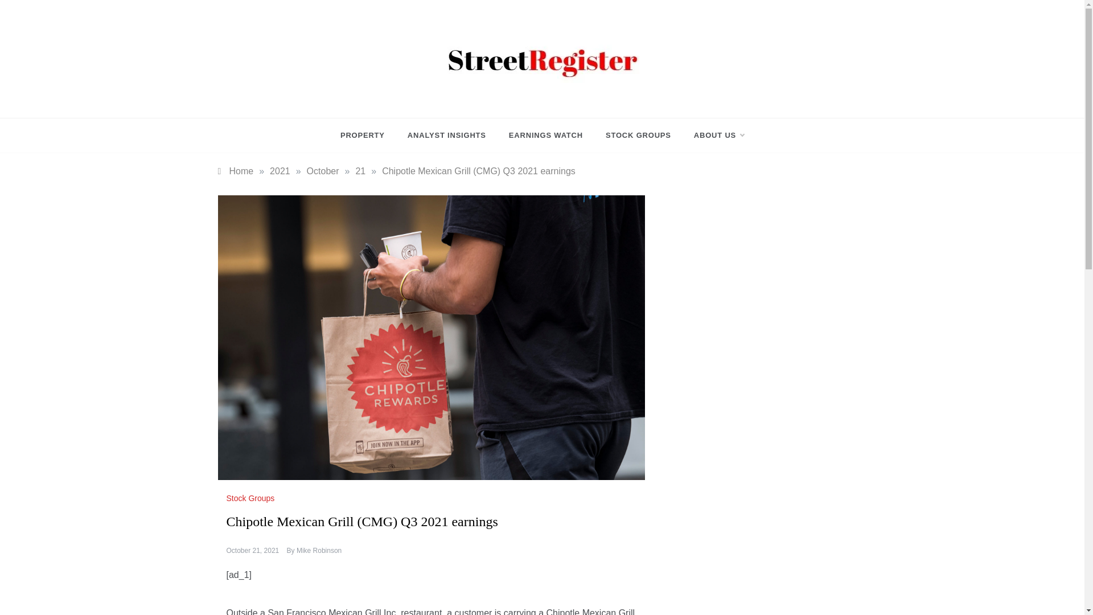 The image size is (1093, 615). I want to click on Stock Groups, so click(252, 498).